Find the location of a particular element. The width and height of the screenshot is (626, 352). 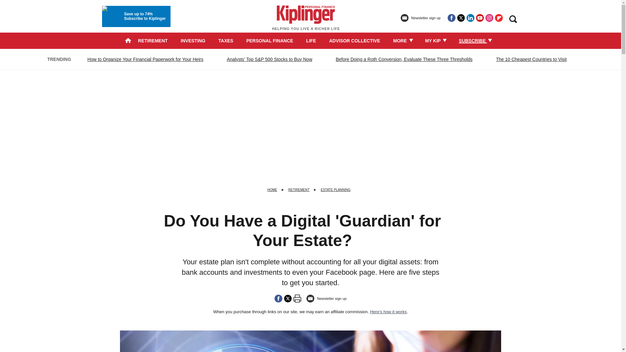

ADVISOR COLLECTIVE is located at coordinates (354, 40).